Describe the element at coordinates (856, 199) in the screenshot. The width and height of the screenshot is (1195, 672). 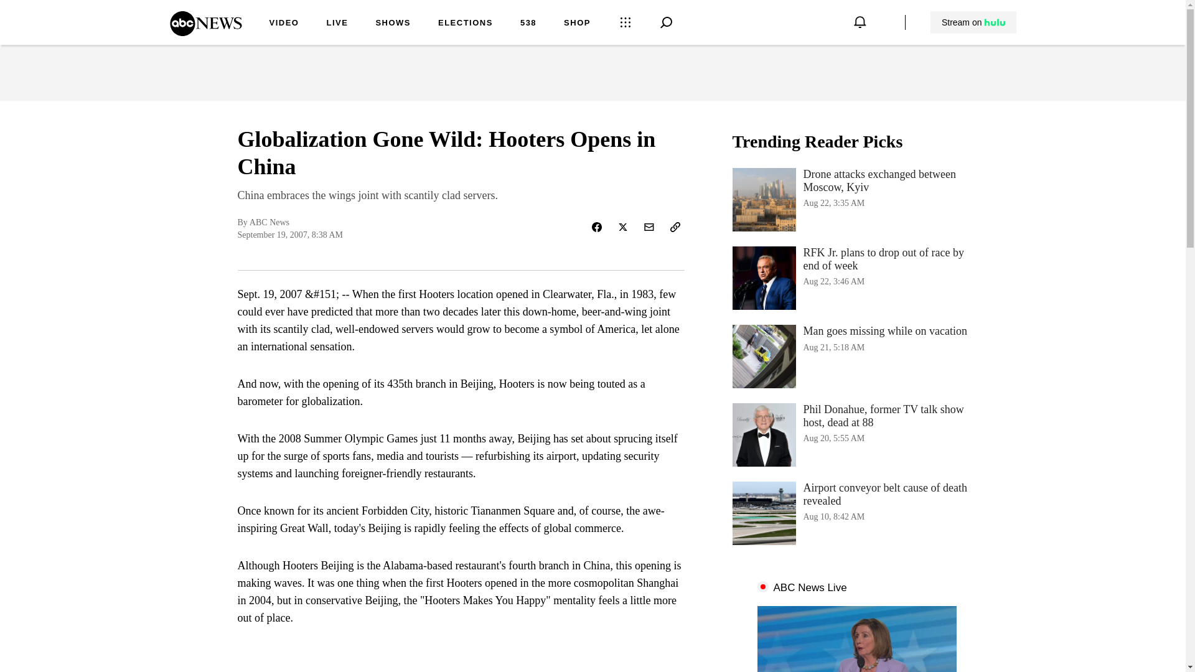
I see `LIVE` at that location.